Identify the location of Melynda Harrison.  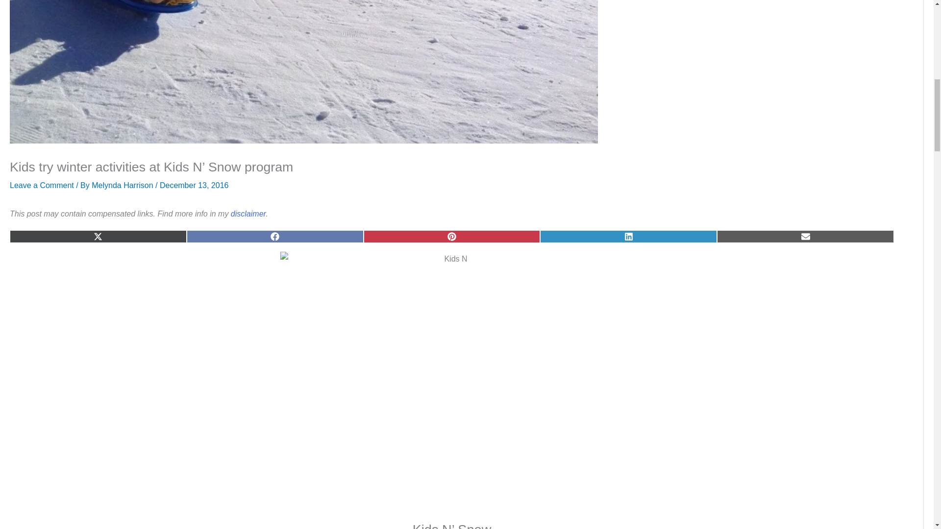
(123, 185).